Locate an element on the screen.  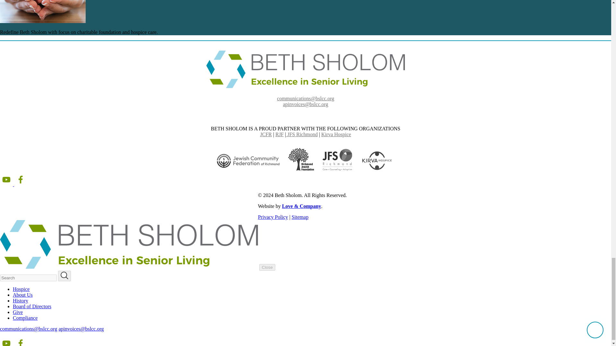
RJF is located at coordinates (279, 134).